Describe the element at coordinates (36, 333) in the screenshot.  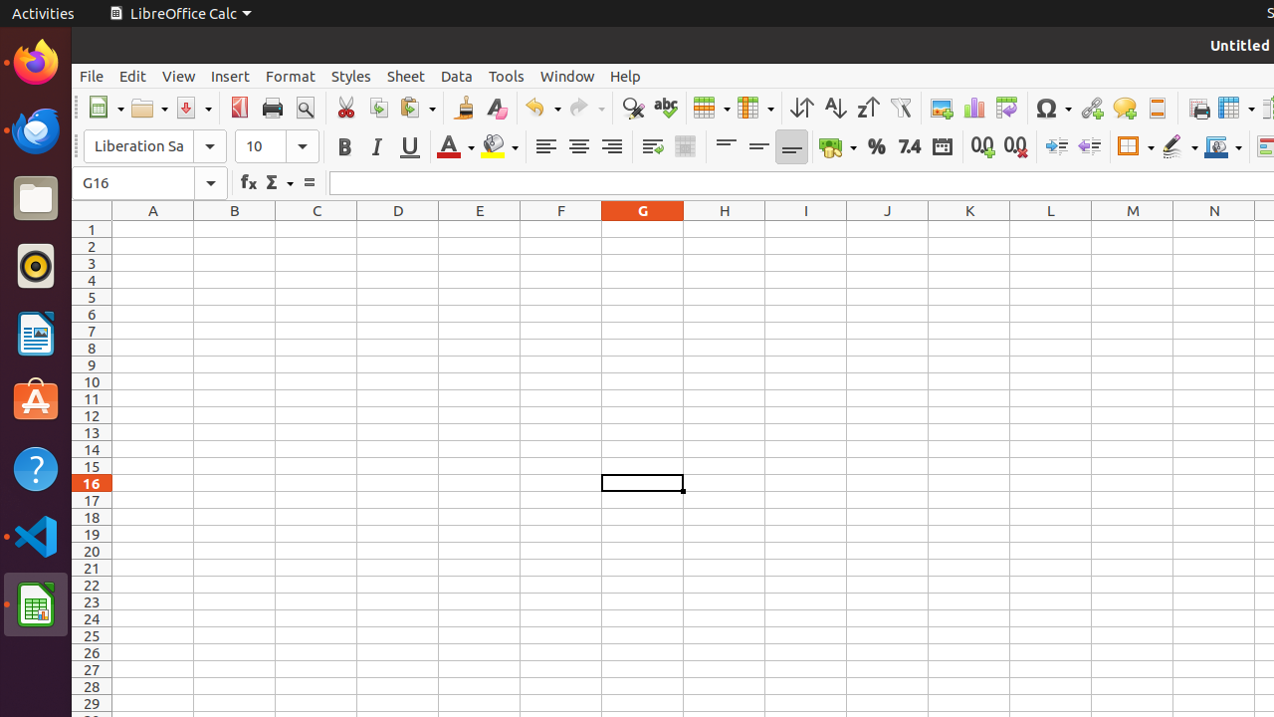
I see `LibreOffice Writer` at that location.